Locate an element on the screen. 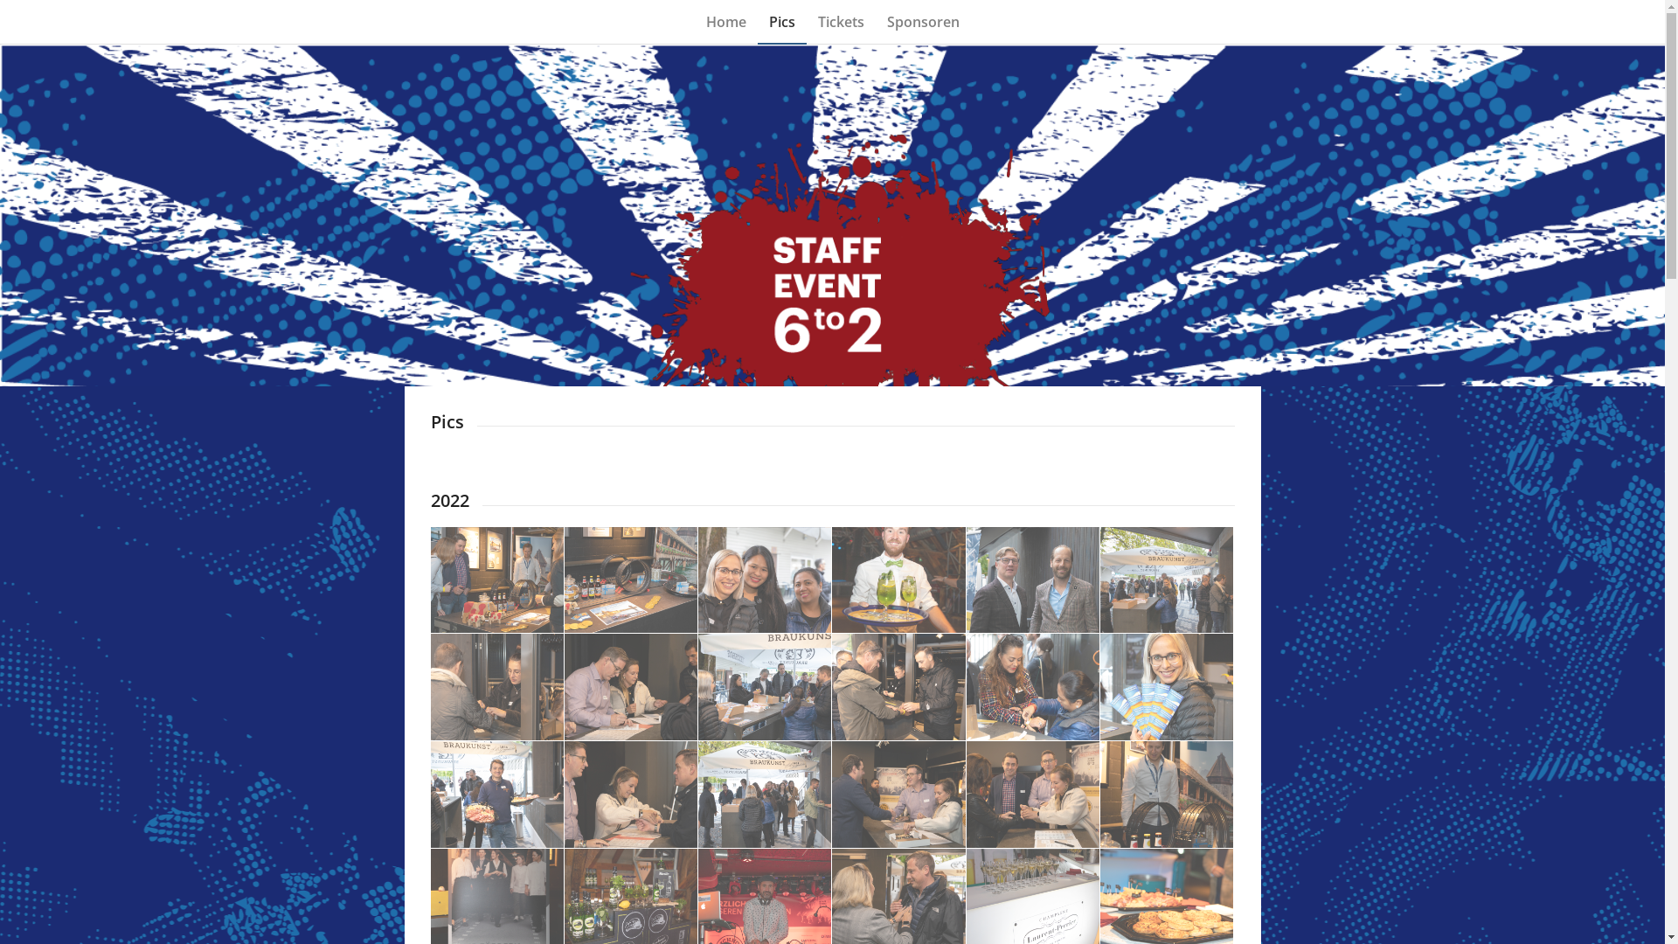  _U5A3509 is located at coordinates (1033, 795).